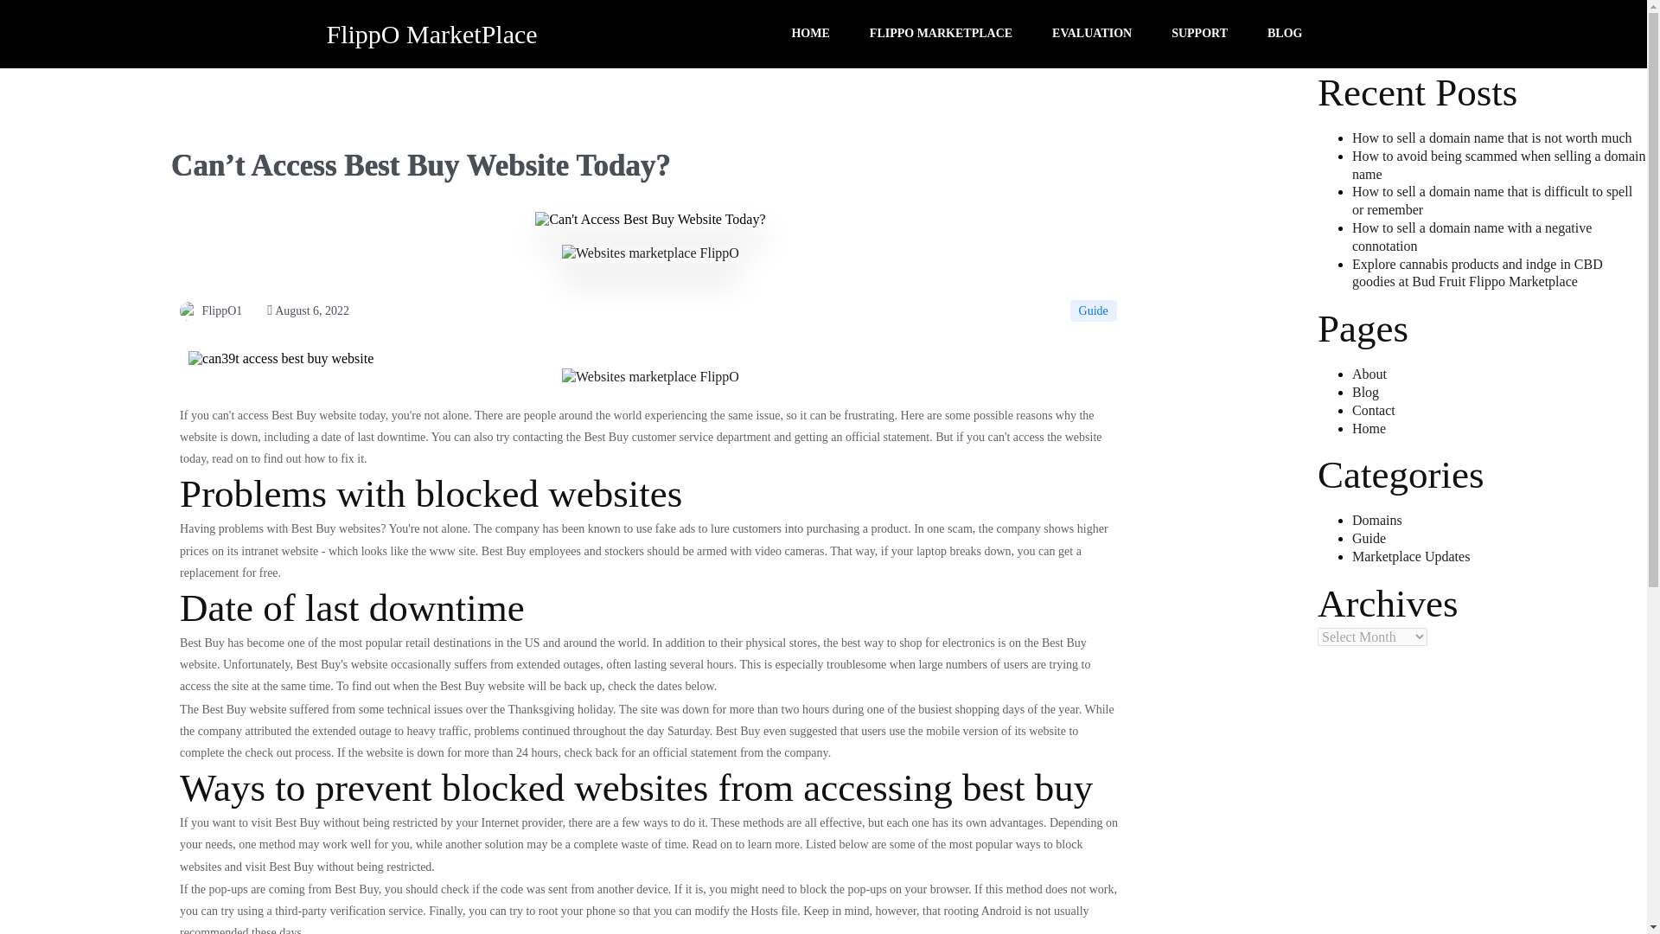 The image size is (1660, 934). Describe the element at coordinates (281, 359) in the screenshot. I see `Can't Access Best Buy Website Today?` at that location.